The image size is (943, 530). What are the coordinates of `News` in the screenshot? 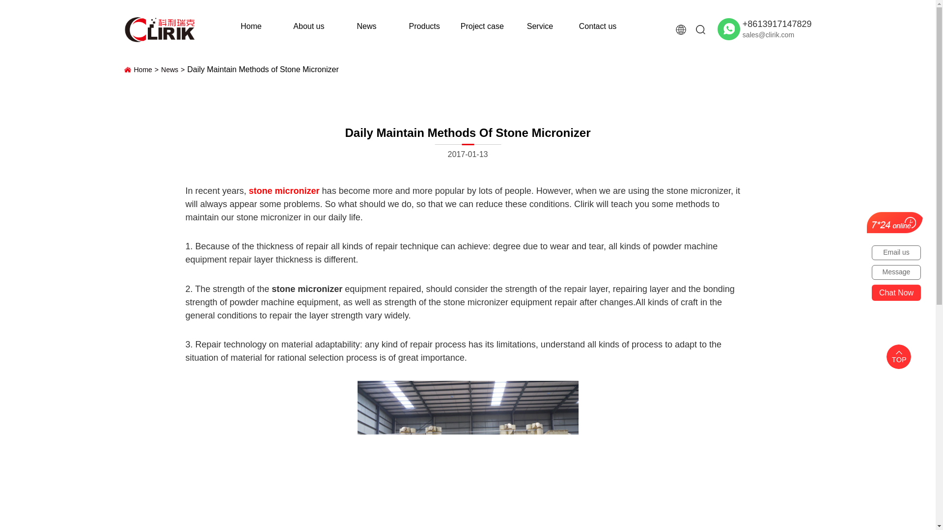 It's located at (366, 26).